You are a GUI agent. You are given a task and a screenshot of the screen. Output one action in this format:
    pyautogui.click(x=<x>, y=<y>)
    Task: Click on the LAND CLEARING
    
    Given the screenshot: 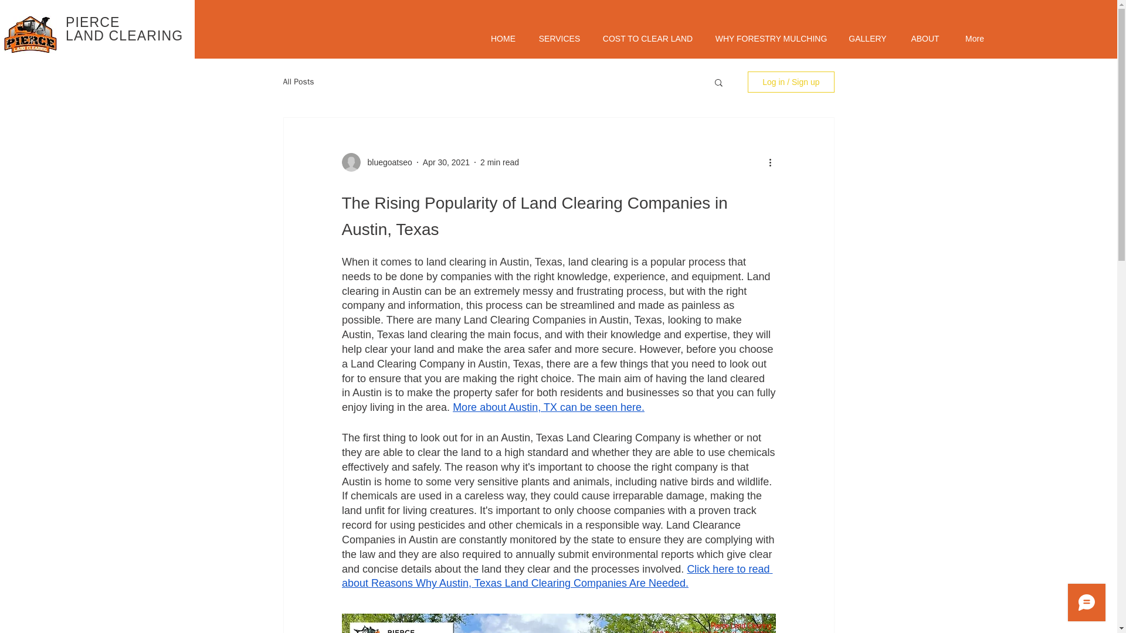 What is the action you would take?
    pyautogui.click(x=124, y=35)
    